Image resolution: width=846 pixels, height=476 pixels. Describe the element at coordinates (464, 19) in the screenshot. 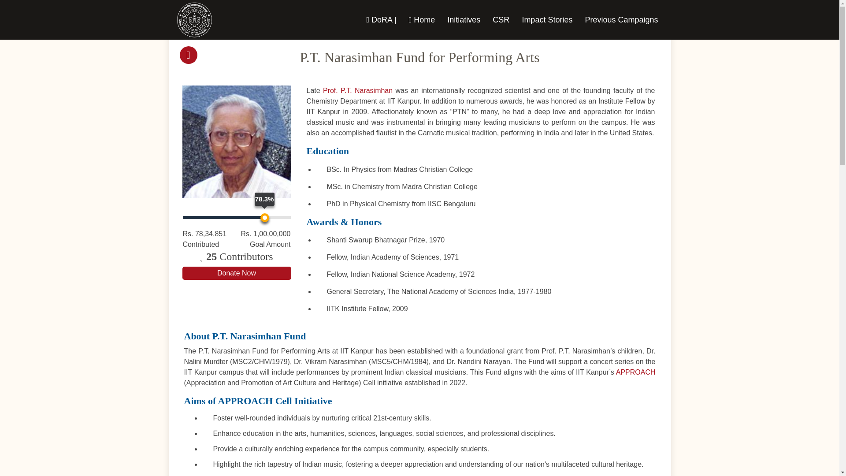

I see `Initiatives` at that location.